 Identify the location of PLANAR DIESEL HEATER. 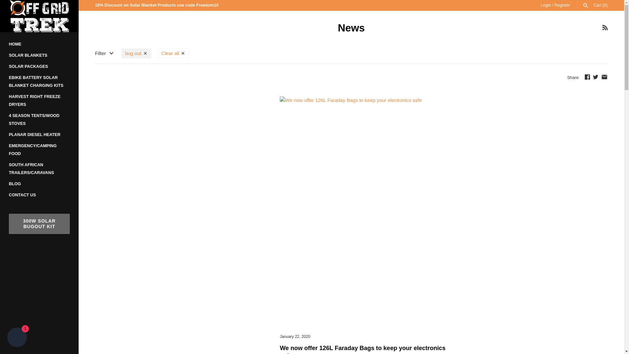
(39, 134).